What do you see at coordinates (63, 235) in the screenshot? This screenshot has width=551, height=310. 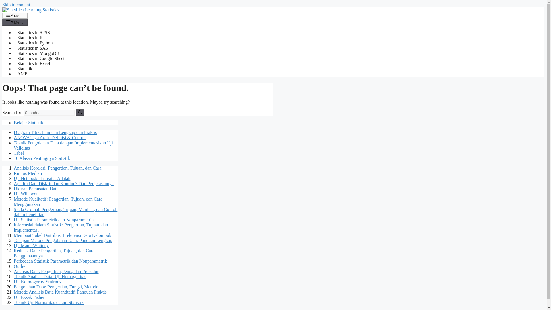 I see `Membuat Tabel Distribusi Frekuensi Data Kelompok` at bounding box center [63, 235].